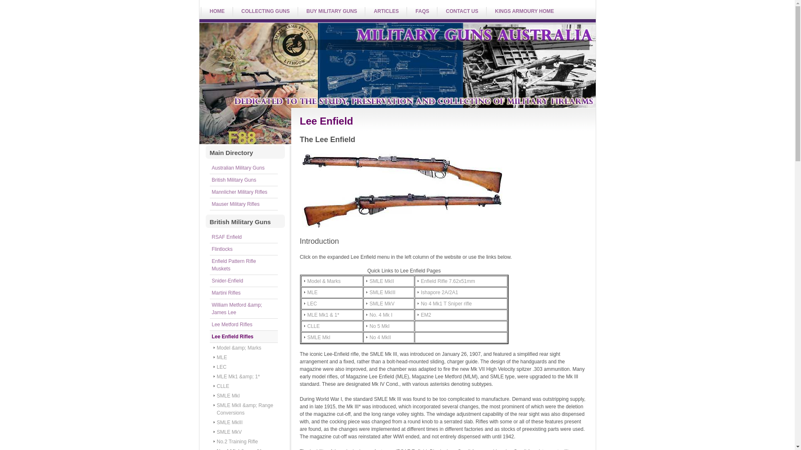  Describe the element at coordinates (244, 265) in the screenshot. I see `Enfield Pattern Rifle Muskets` at that location.